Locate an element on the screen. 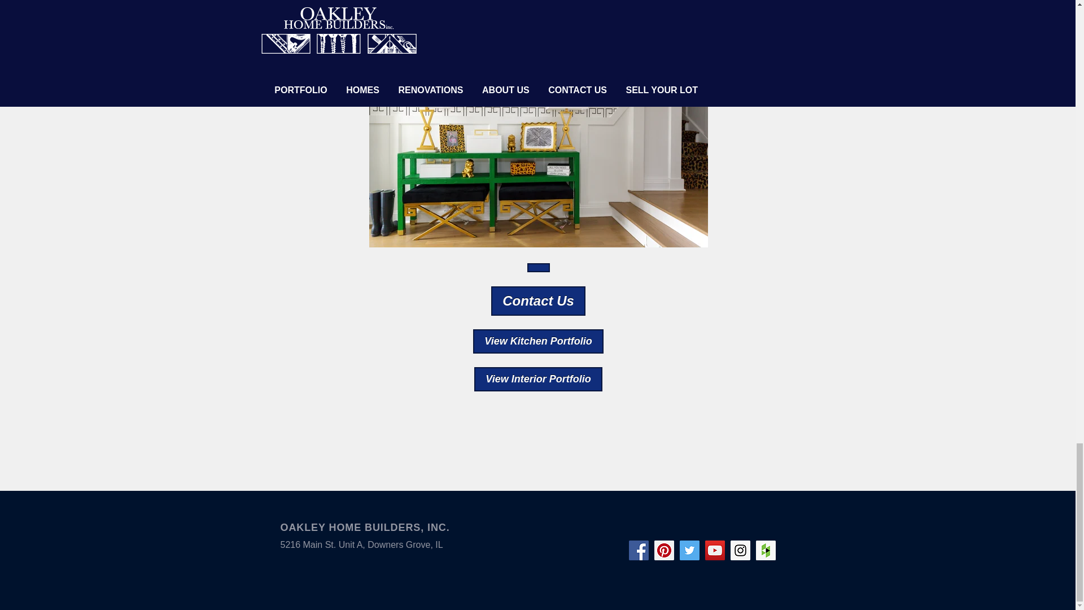  View Interior Portfolio is located at coordinates (537, 380).